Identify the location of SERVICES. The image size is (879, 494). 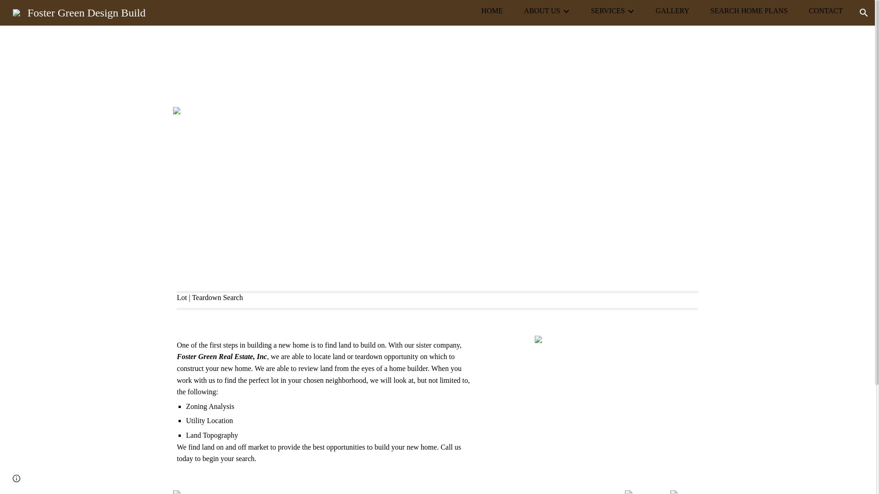
(608, 11).